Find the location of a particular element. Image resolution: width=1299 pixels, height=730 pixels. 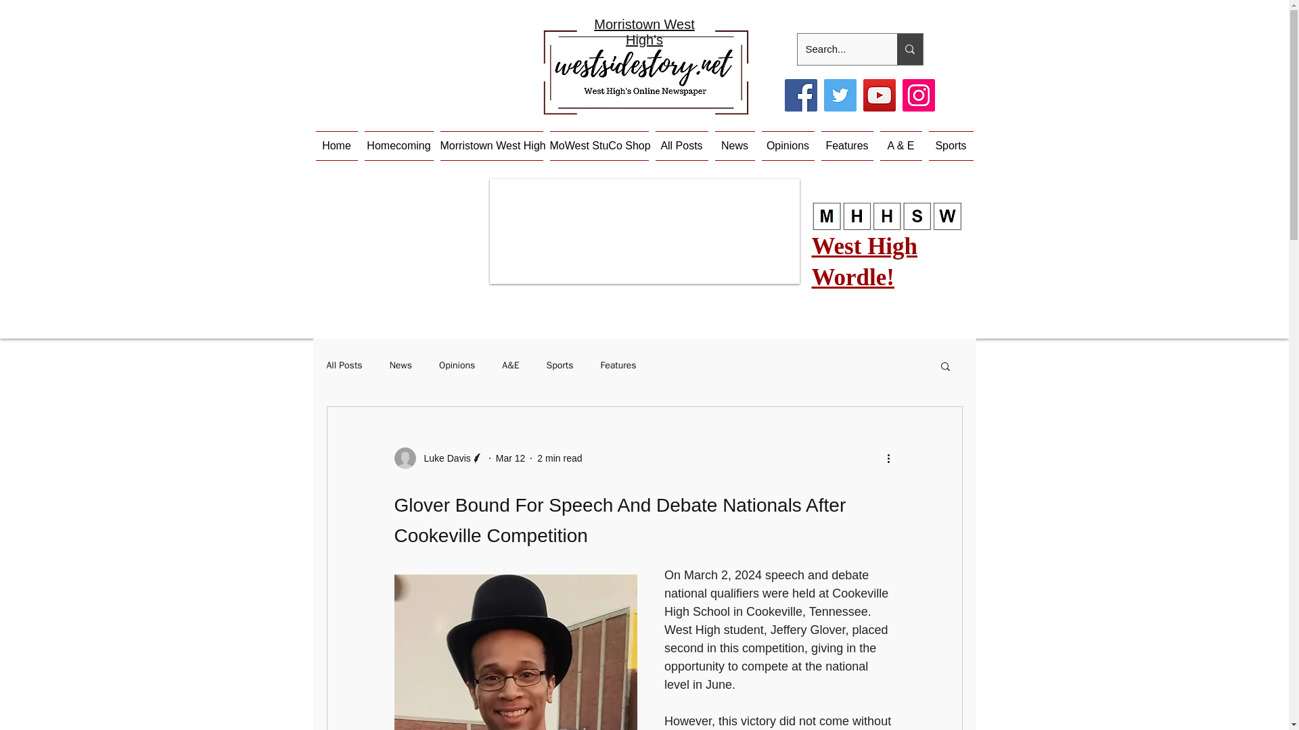

Mar 12 is located at coordinates (511, 458).